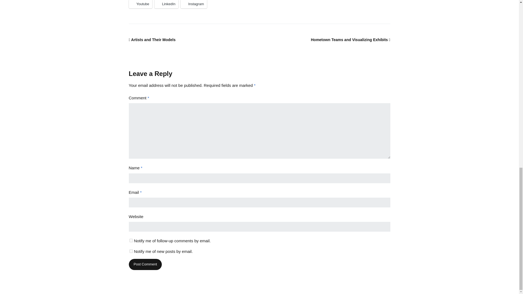 Image resolution: width=523 pixels, height=294 pixels. I want to click on Youtube, so click(140, 4).